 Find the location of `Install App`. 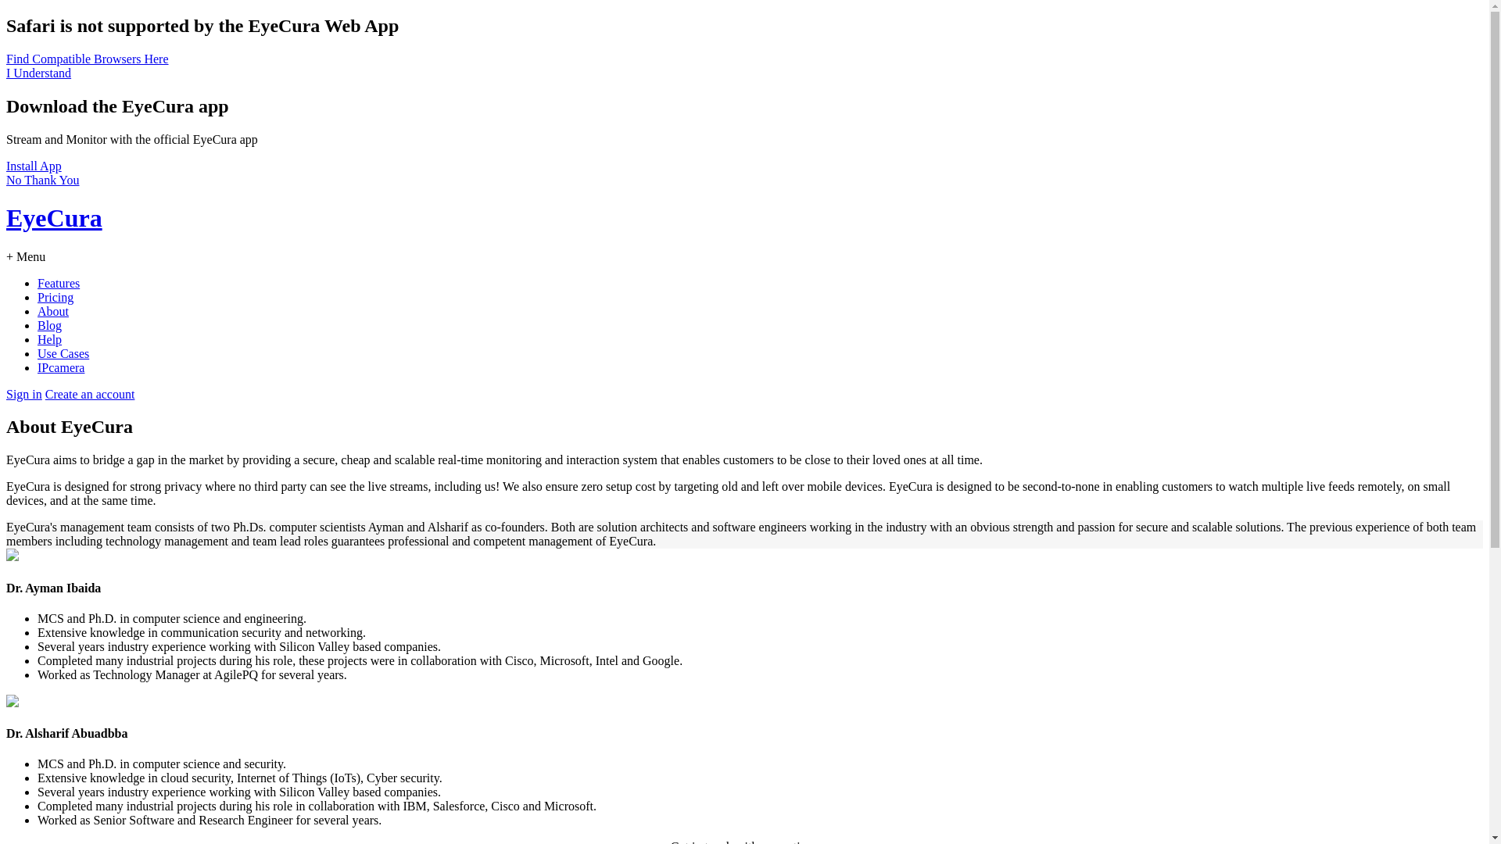

Install App is located at coordinates (34, 166).